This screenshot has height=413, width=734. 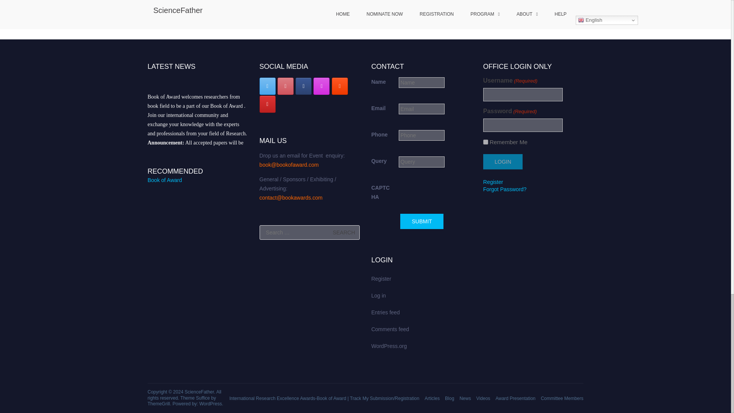 What do you see at coordinates (344, 387) in the screenshot?
I see `Search` at bounding box center [344, 387].